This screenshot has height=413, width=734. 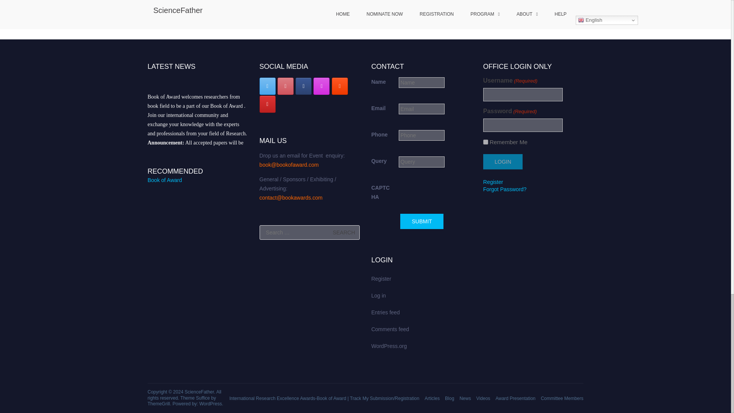 What do you see at coordinates (344, 387) in the screenshot?
I see `Search` at bounding box center [344, 387].